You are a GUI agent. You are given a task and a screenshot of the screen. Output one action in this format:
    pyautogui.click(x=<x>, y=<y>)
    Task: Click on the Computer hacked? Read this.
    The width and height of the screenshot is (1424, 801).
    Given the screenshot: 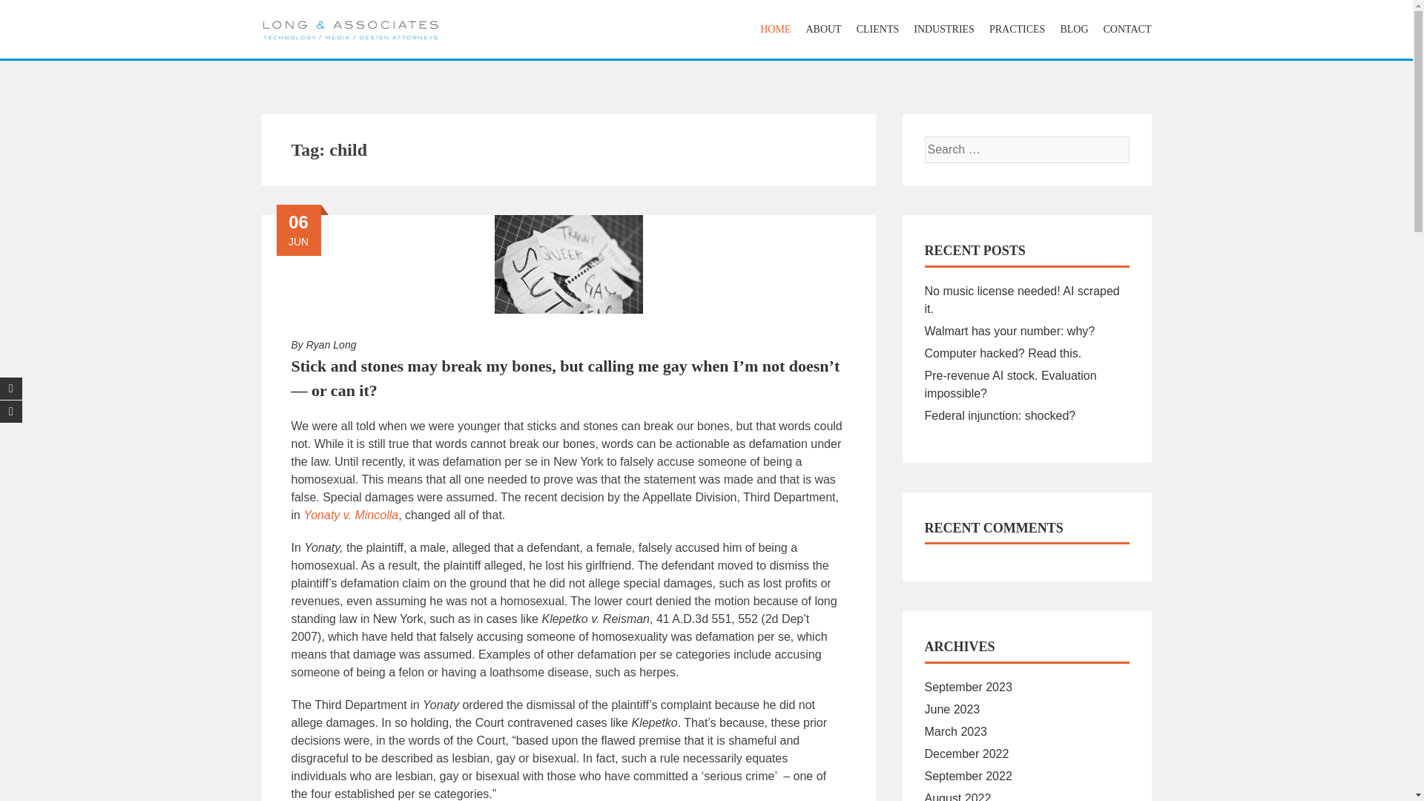 What is the action you would take?
    pyautogui.click(x=1003, y=353)
    